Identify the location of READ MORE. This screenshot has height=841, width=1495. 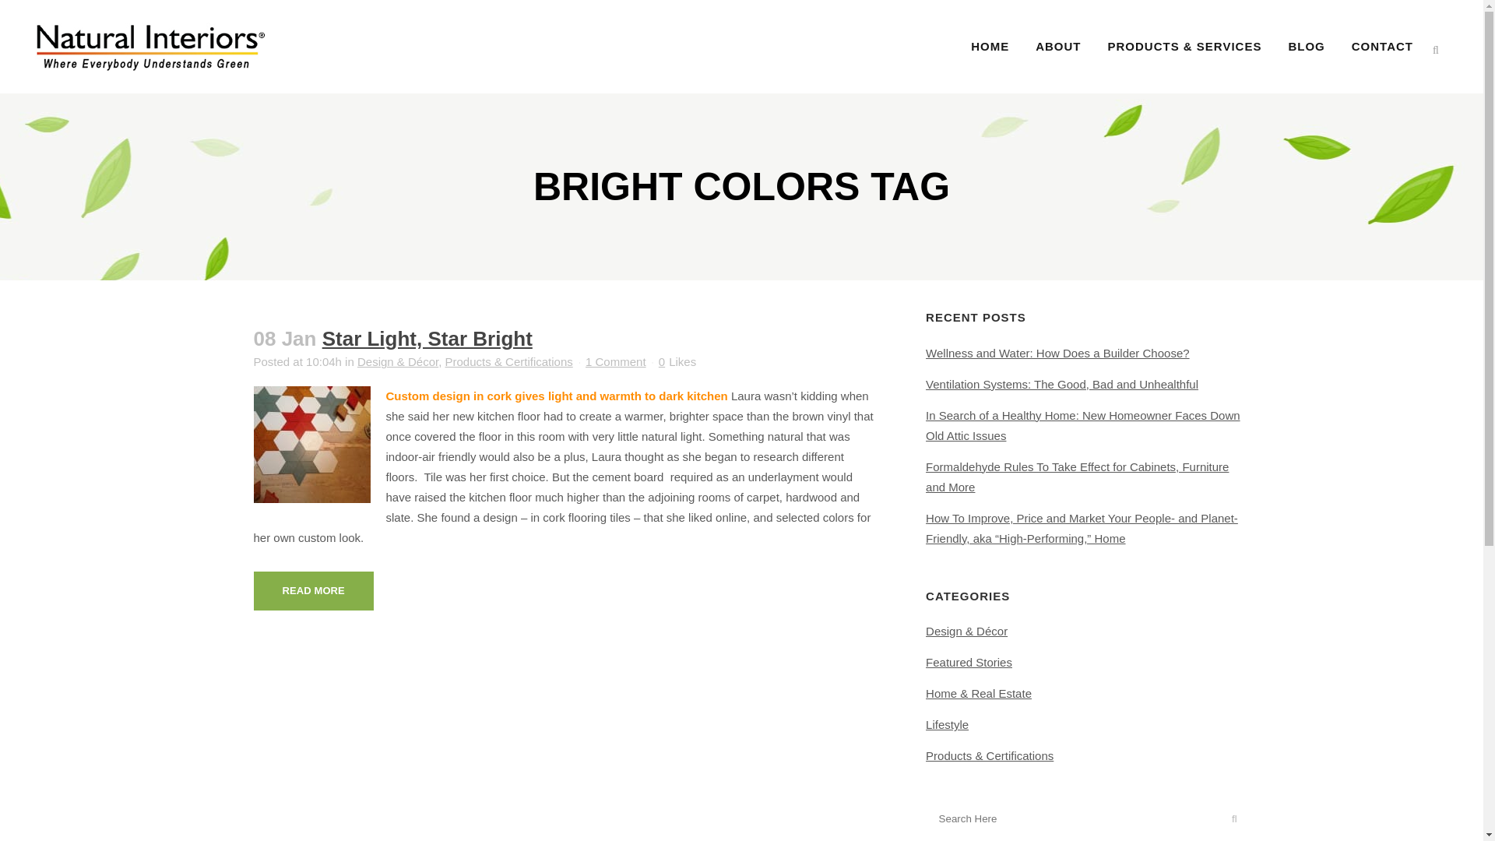
(314, 591).